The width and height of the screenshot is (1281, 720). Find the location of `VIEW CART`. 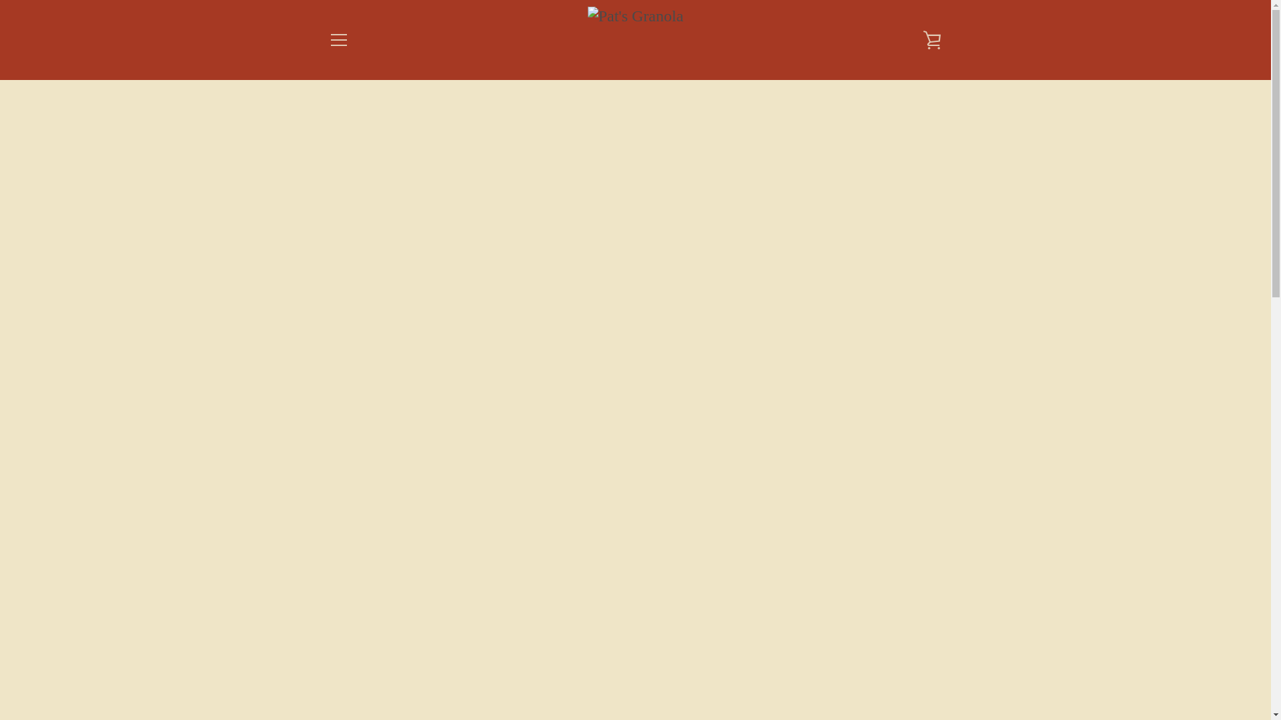

VIEW CART is located at coordinates (932, 40).